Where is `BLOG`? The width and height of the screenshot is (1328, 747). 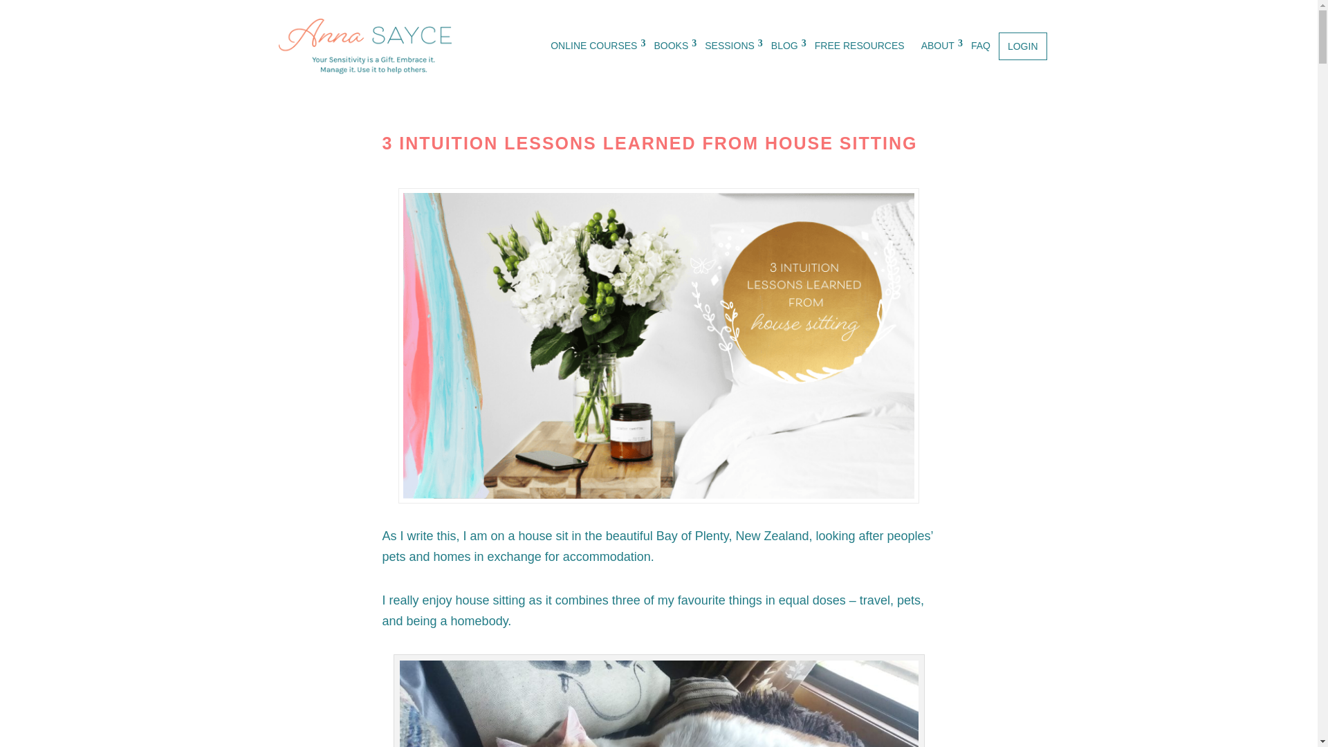 BLOG is located at coordinates (784, 46).